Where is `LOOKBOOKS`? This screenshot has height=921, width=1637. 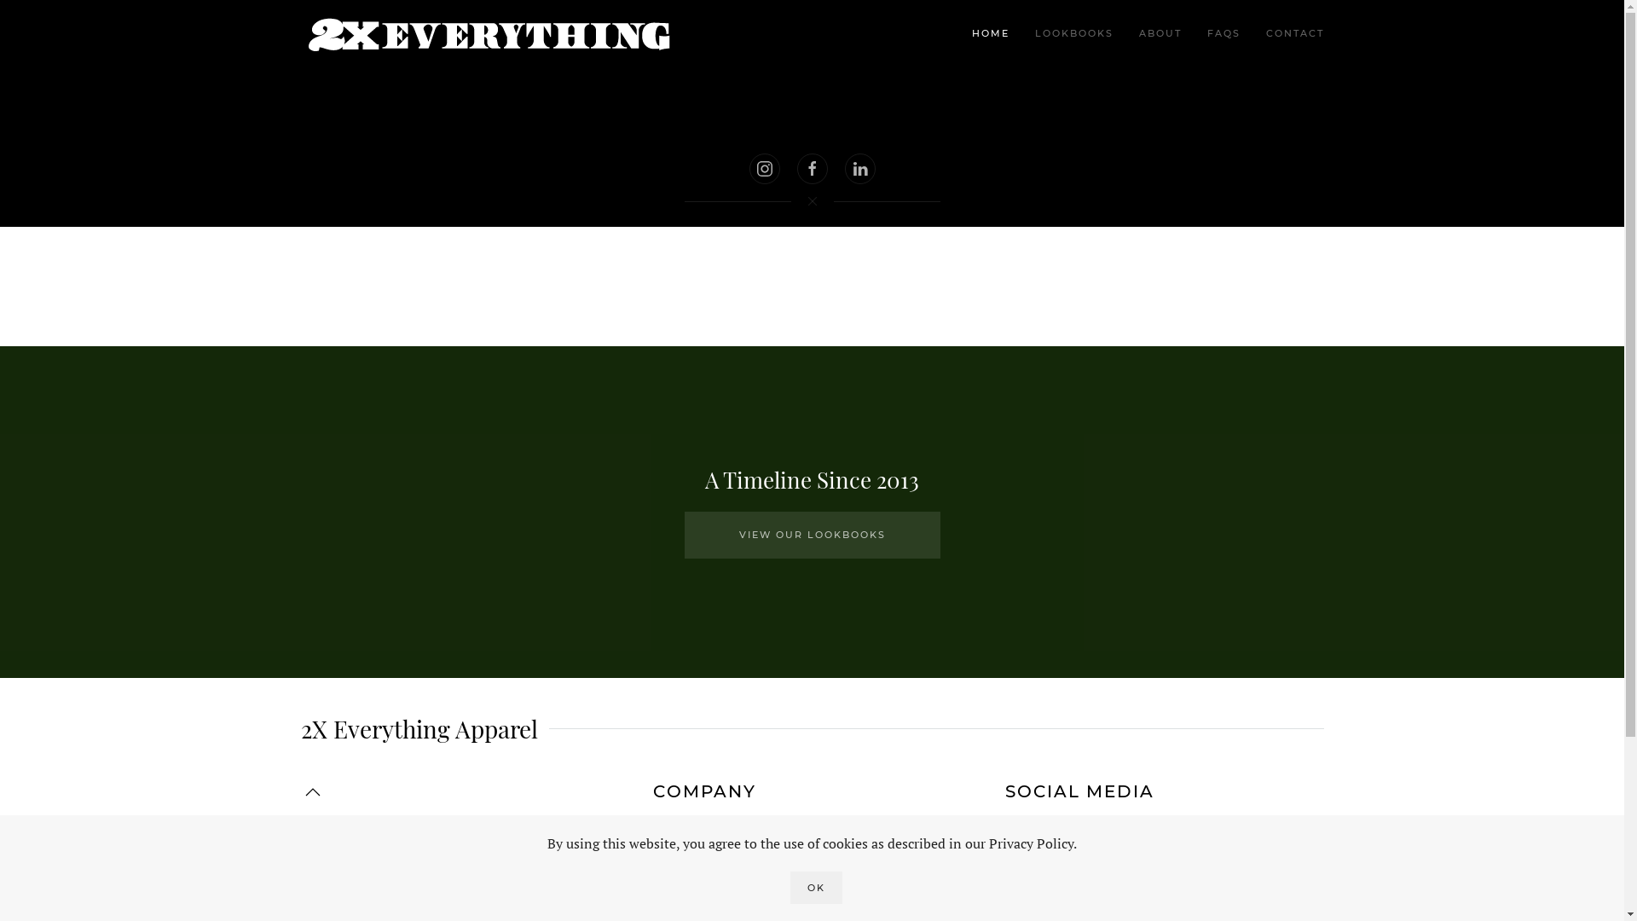 LOOKBOOKS is located at coordinates (1073, 34).